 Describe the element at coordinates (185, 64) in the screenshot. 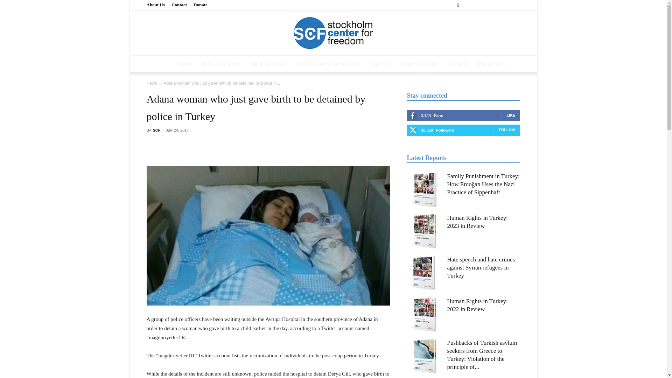

I see `HOME` at that location.